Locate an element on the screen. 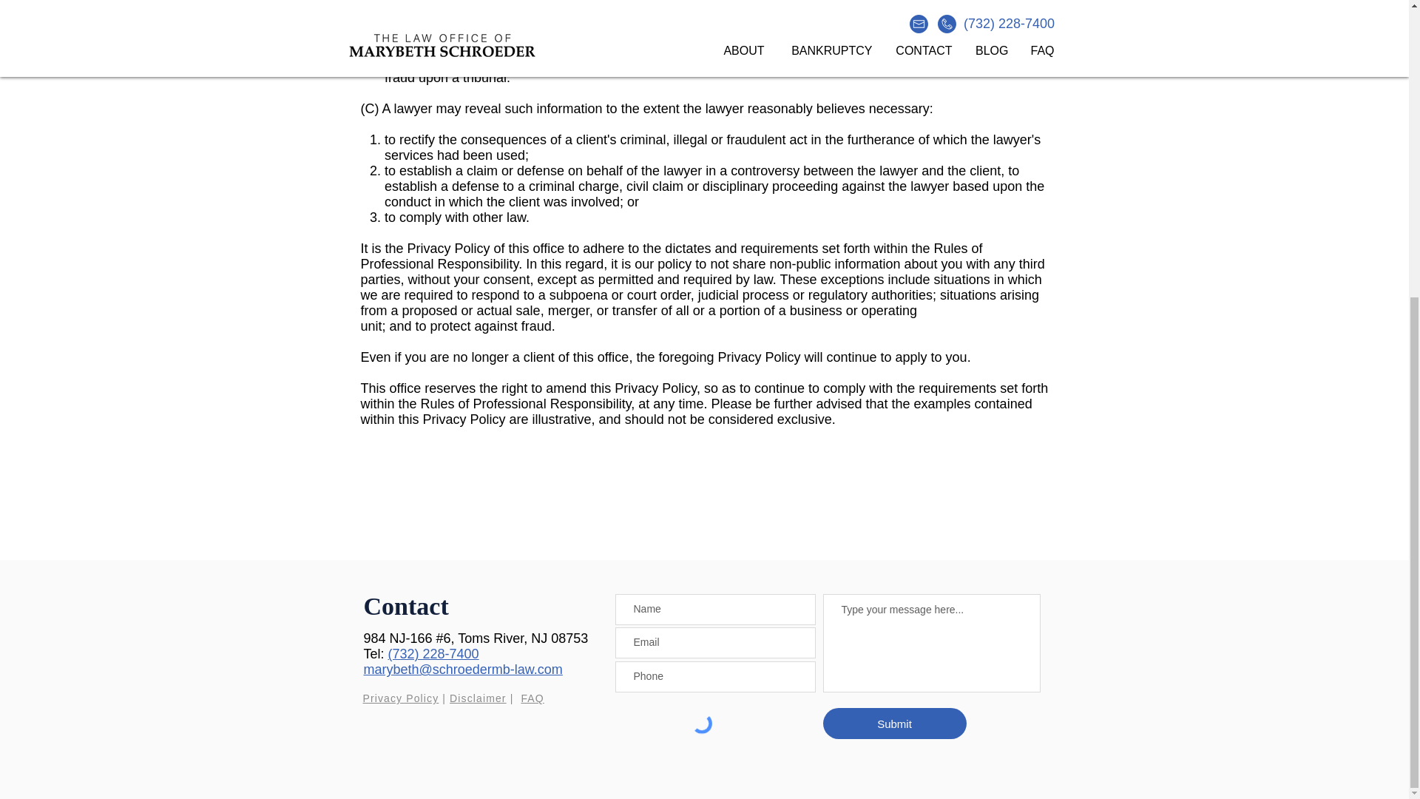 The image size is (1420, 799). FAQ is located at coordinates (532, 698).